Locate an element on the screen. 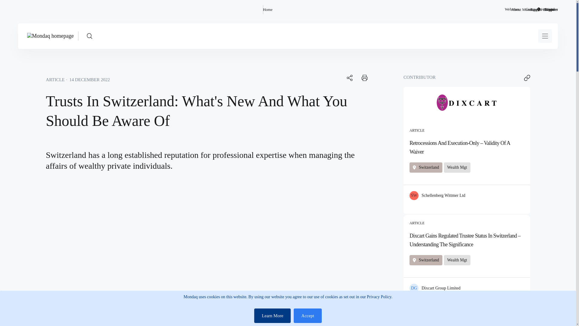 This screenshot has width=579, height=326. About Mondaq is located at coordinates (523, 9).